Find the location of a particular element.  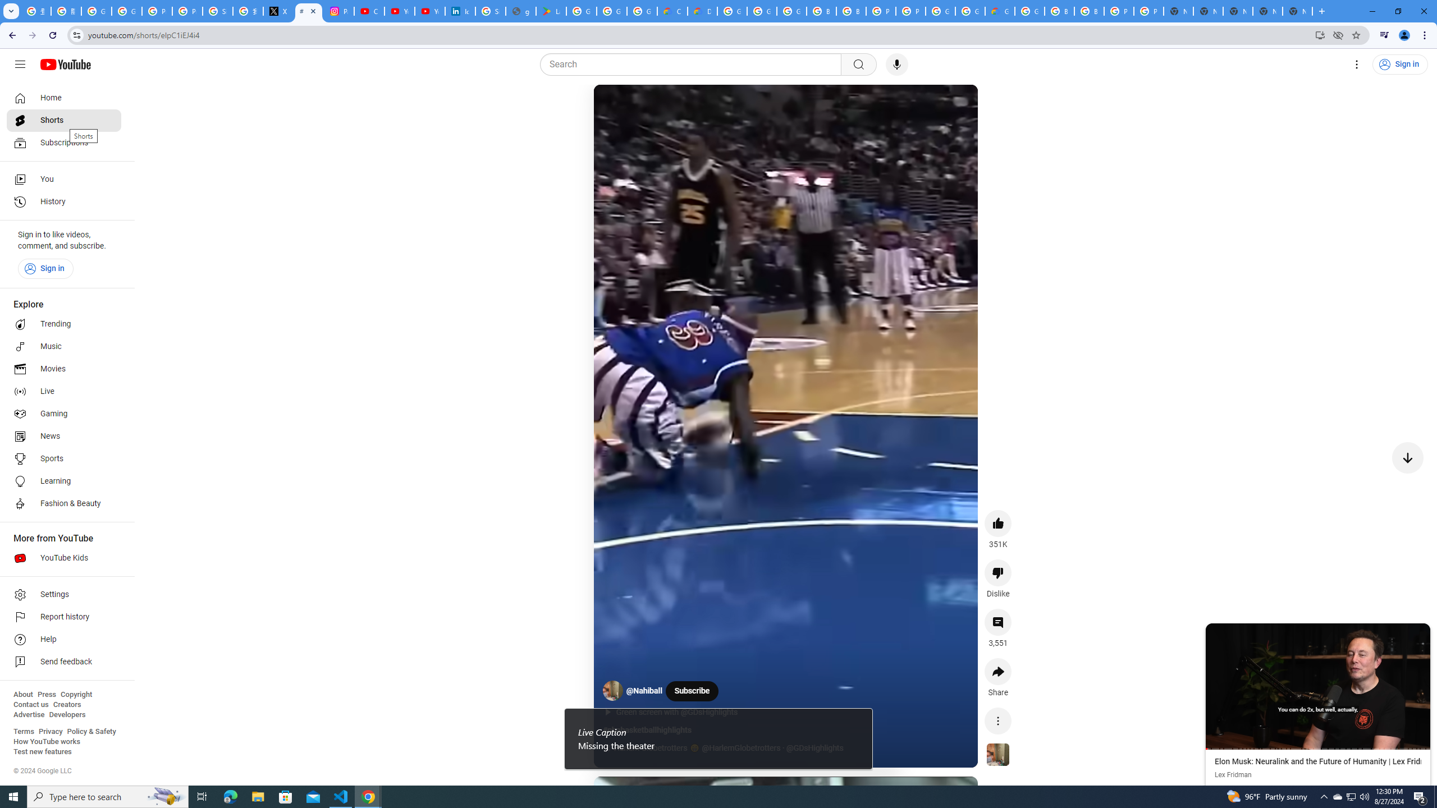

Customer Care | Google Cloud is located at coordinates (672, 11).